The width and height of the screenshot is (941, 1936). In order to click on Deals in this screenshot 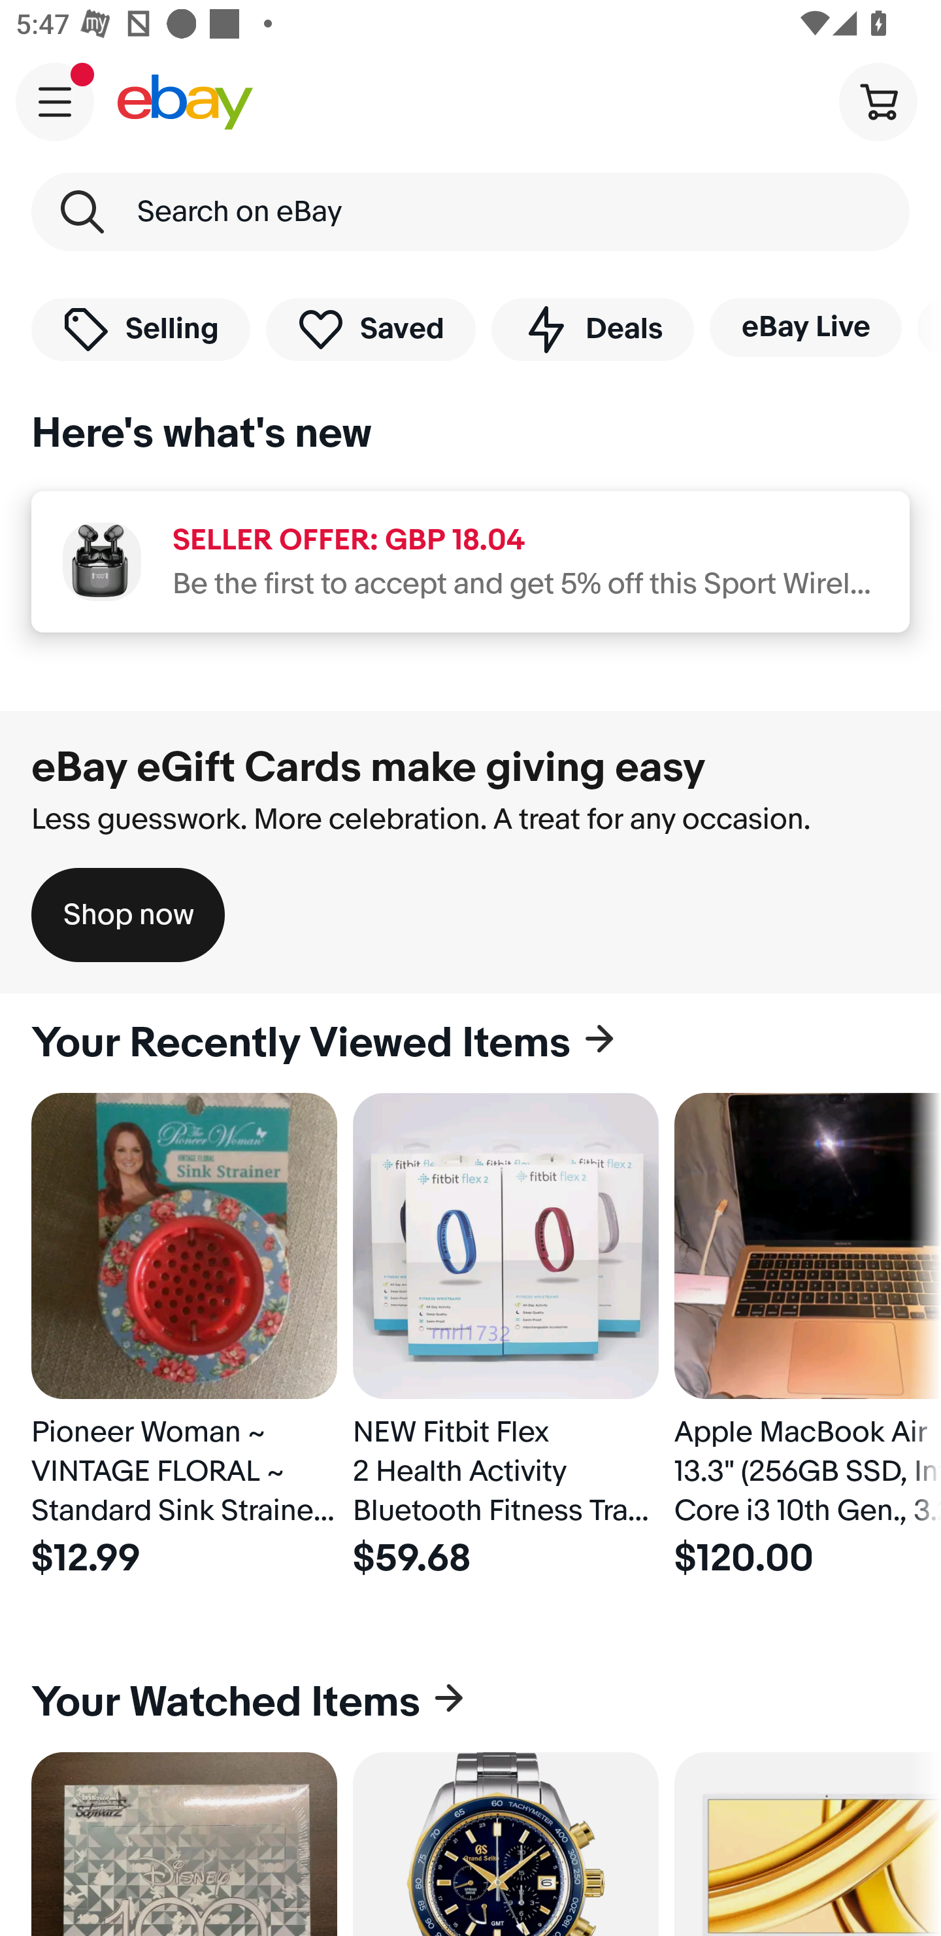, I will do `click(592, 328)`.